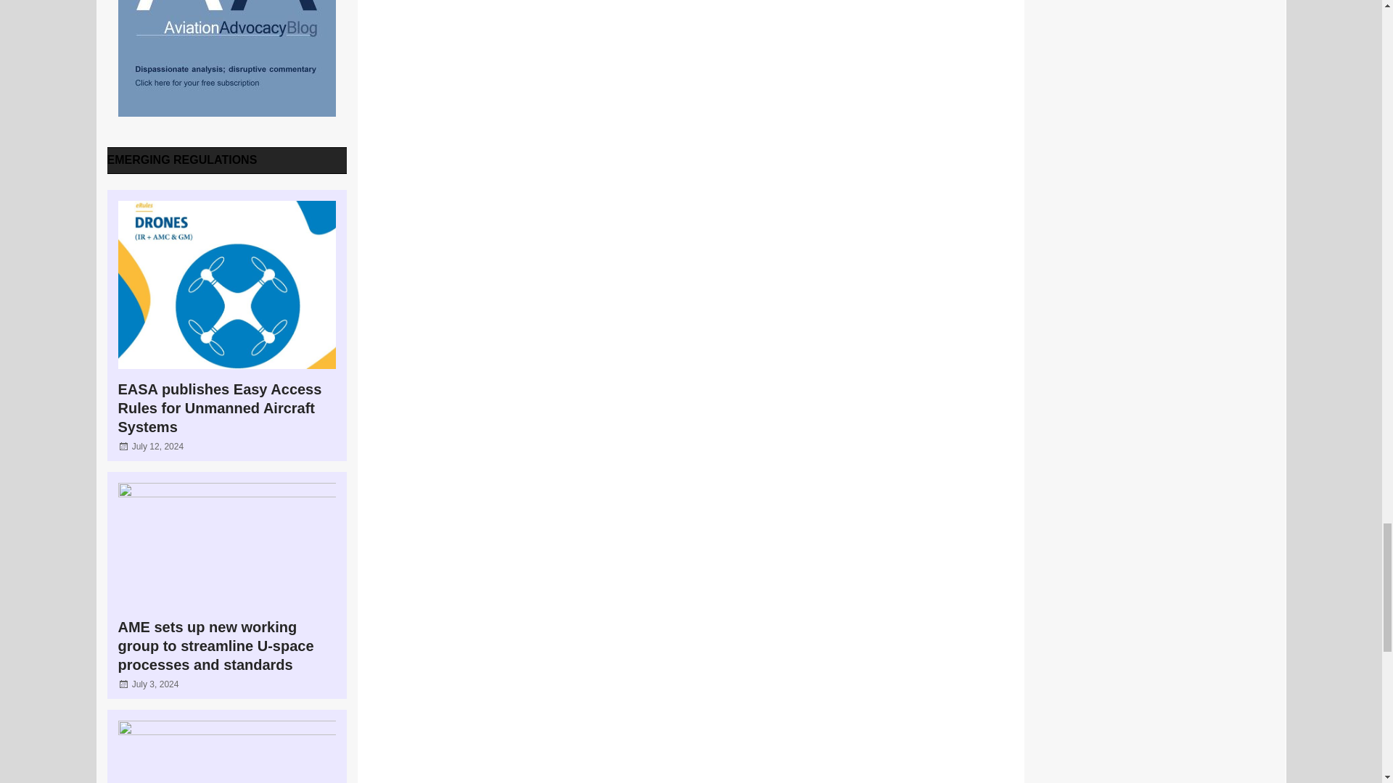 The height and width of the screenshot is (783, 1393). Describe the element at coordinates (155, 684) in the screenshot. I see `6:58 pm` at that location.